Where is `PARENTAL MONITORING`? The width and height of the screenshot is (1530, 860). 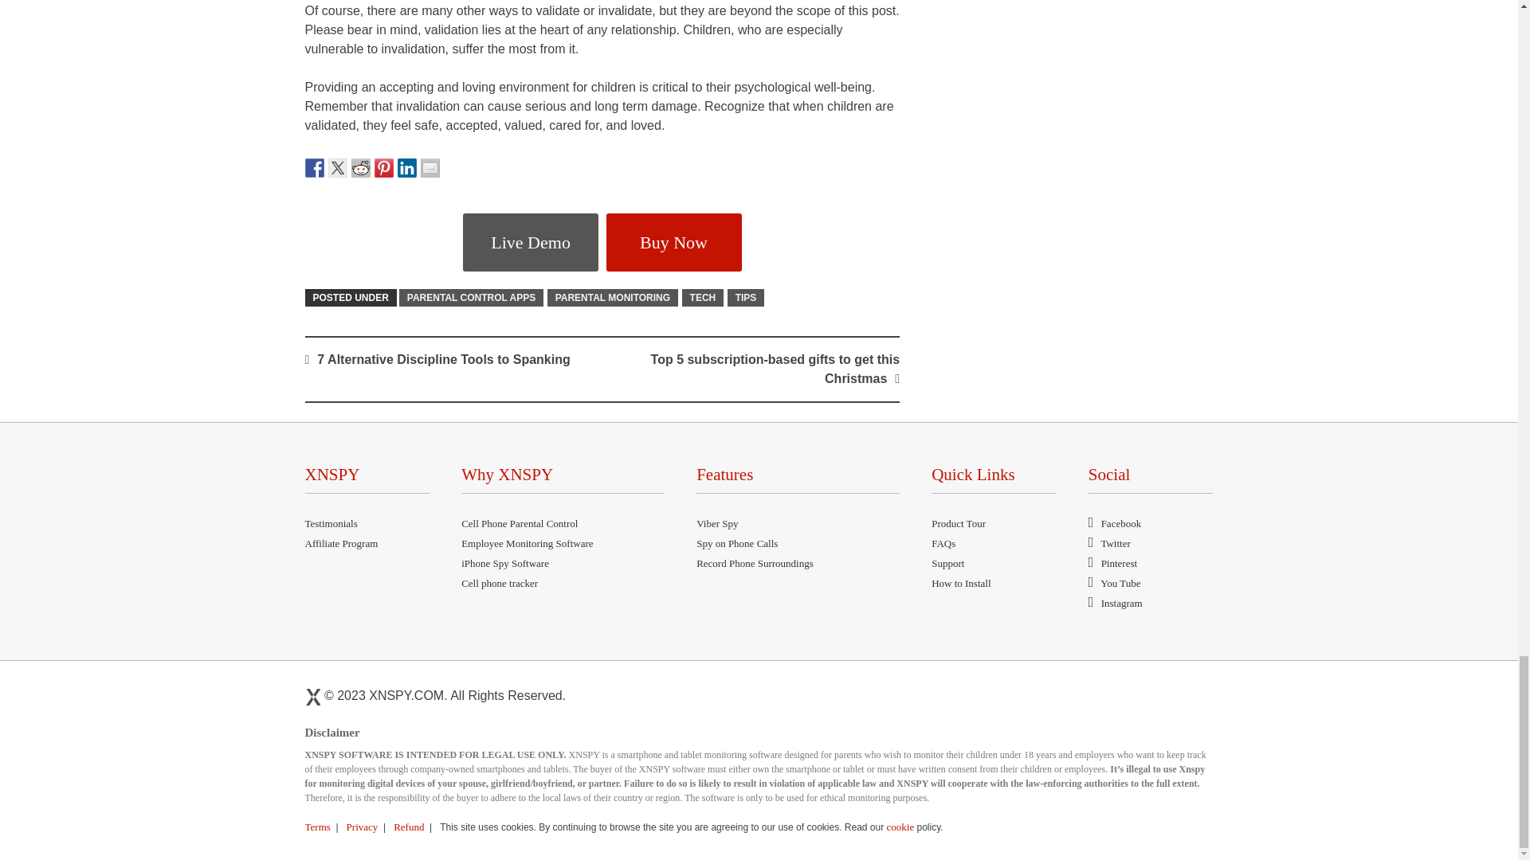 PARENTAL MONITORING is located at coordinates (612, 297).